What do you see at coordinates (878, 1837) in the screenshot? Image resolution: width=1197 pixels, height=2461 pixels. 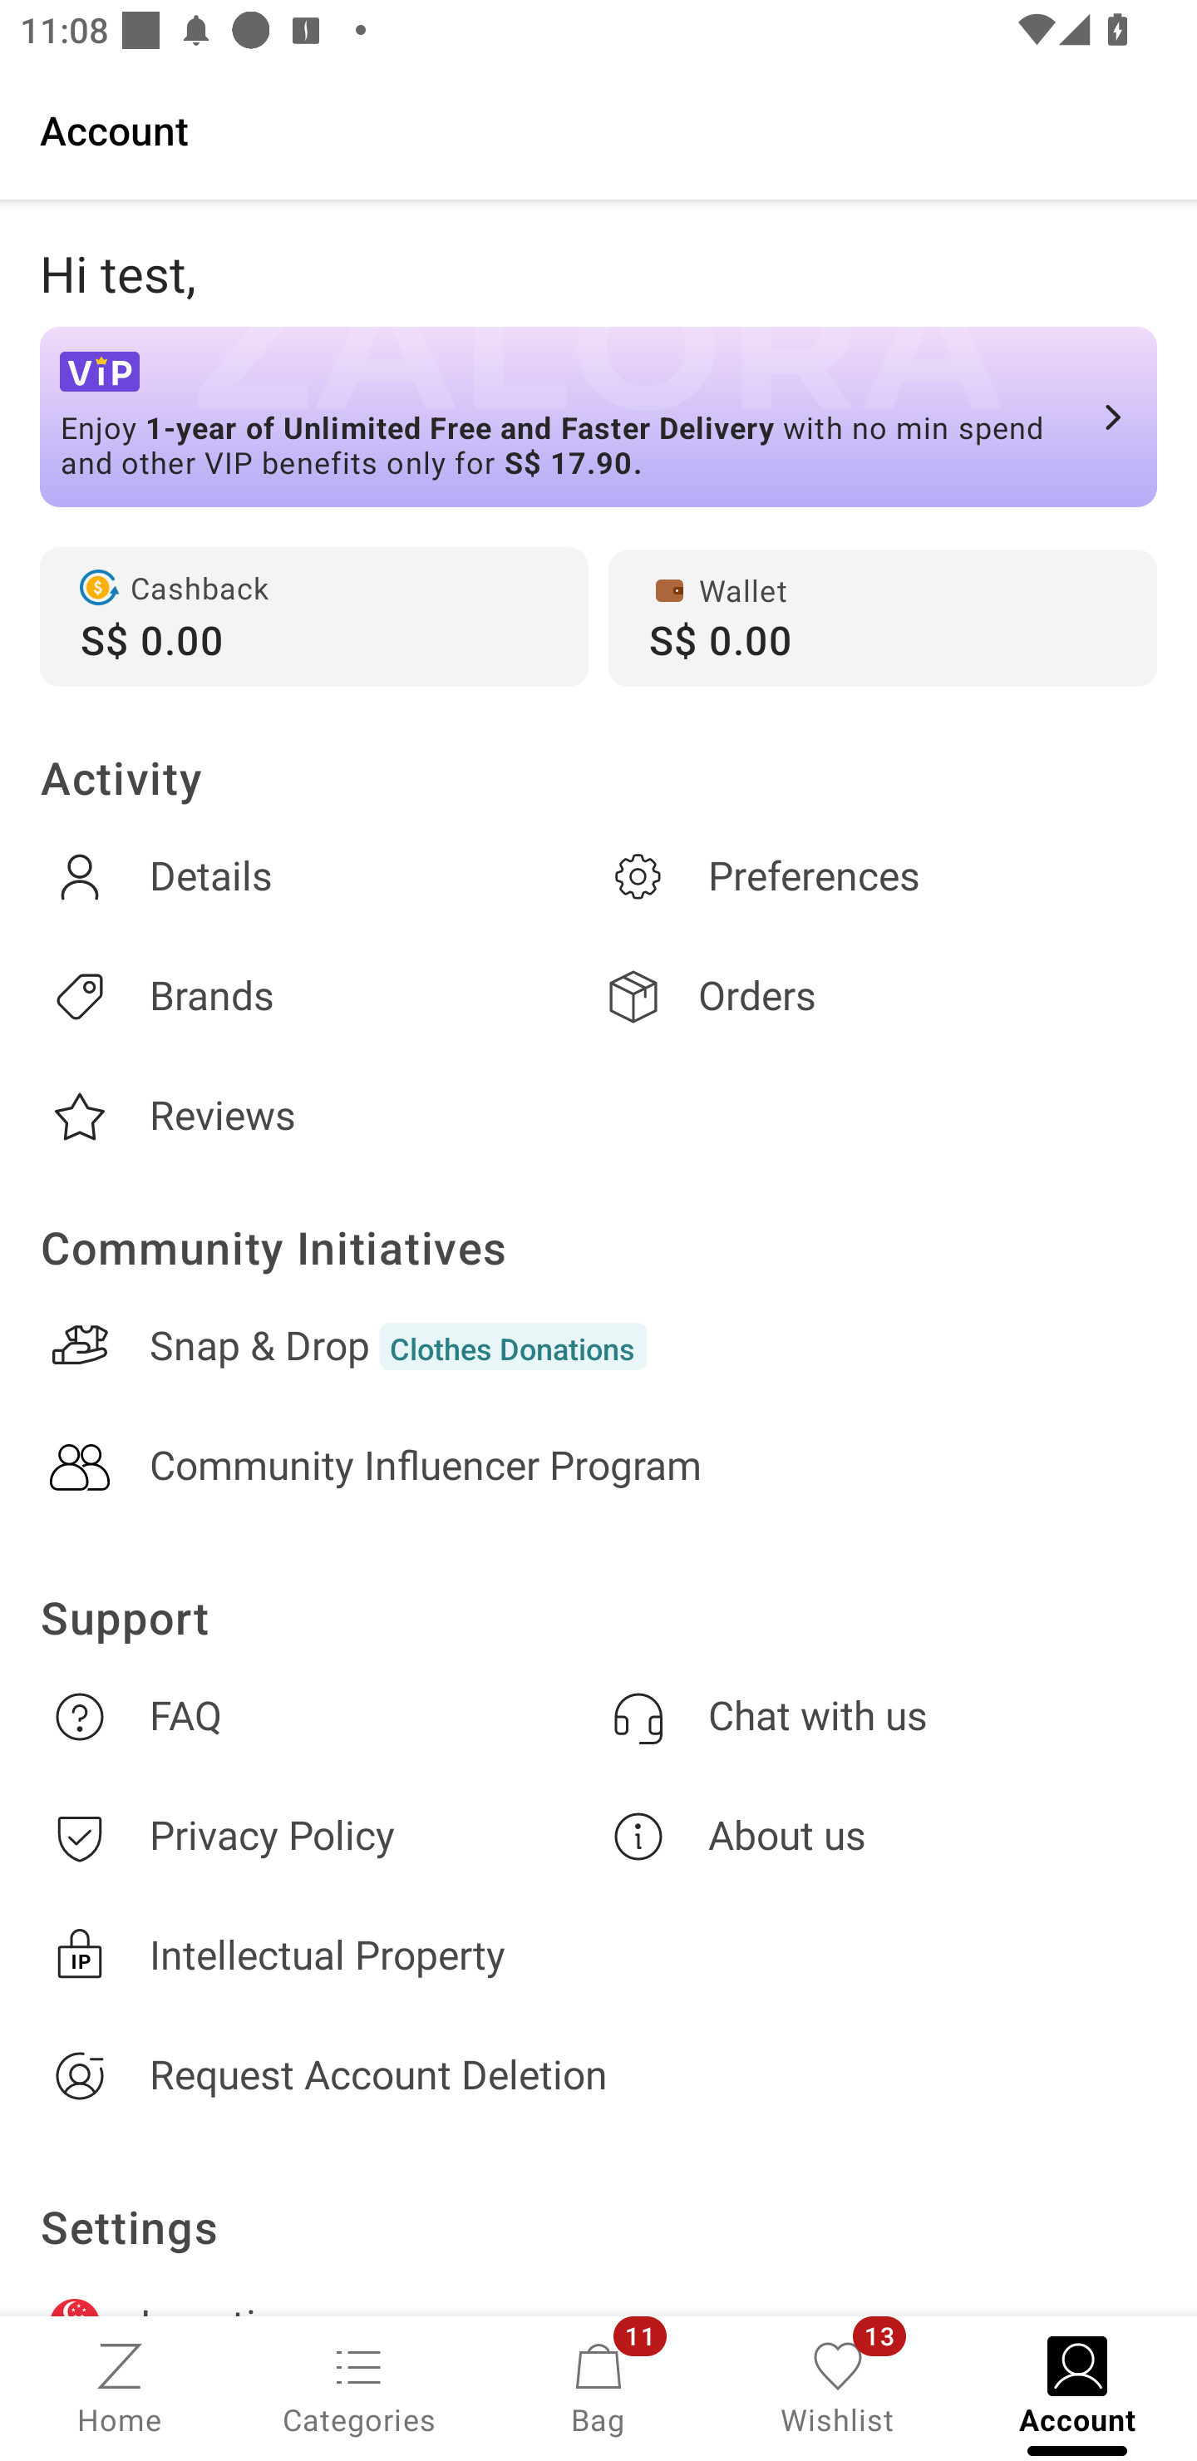 I see `About us` at bounding box center [878, 1837].